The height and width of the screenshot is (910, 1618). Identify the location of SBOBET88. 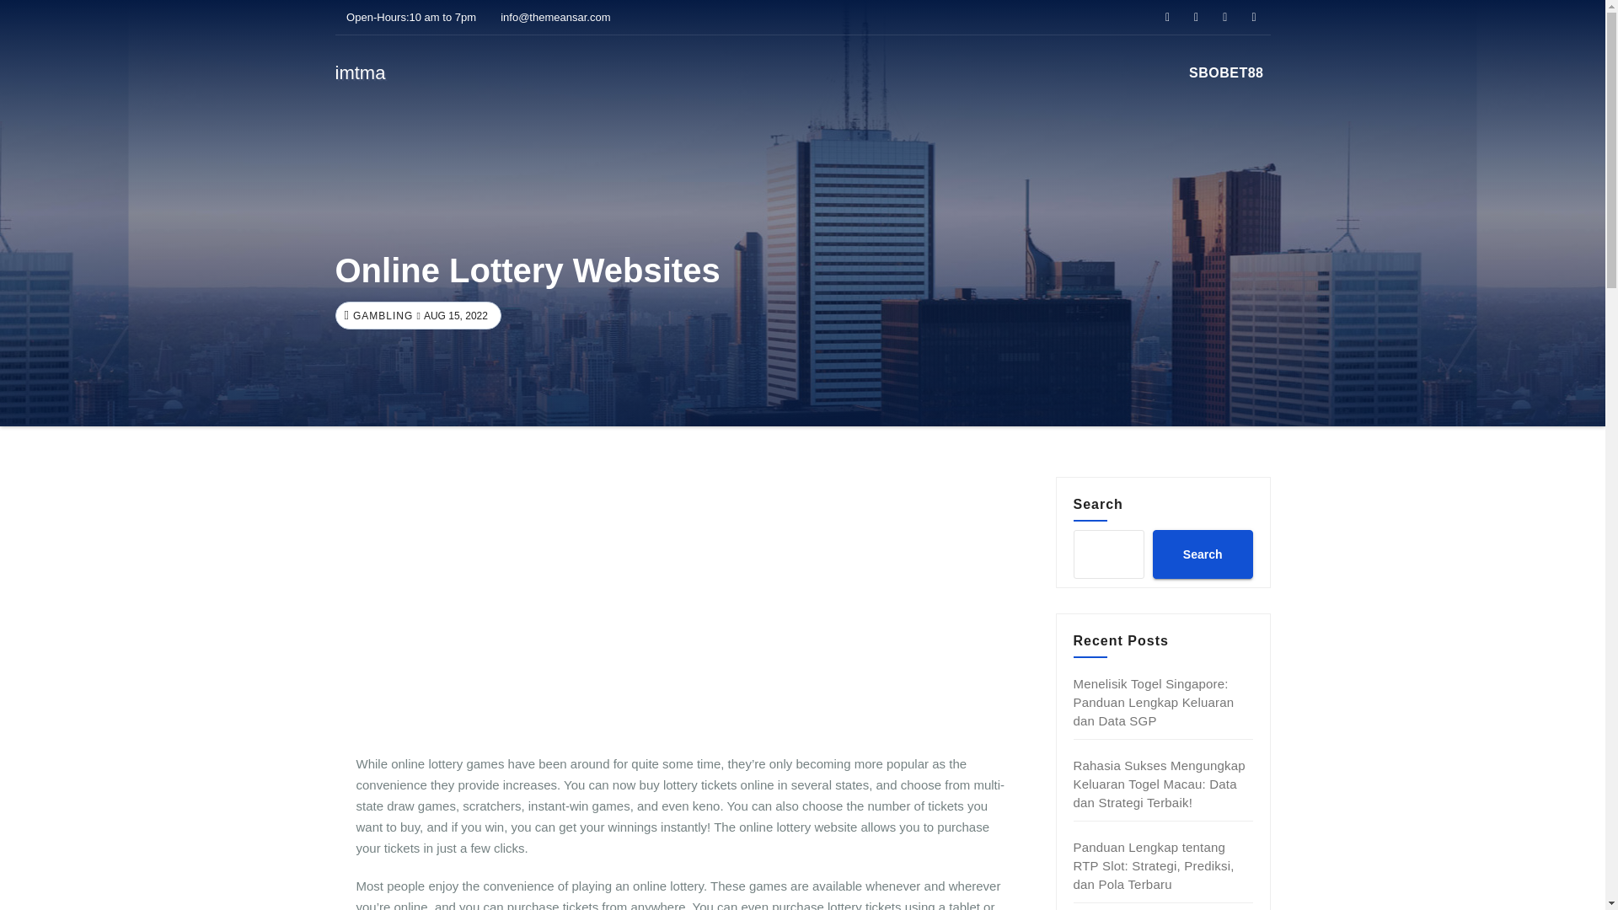
(1226, 72).